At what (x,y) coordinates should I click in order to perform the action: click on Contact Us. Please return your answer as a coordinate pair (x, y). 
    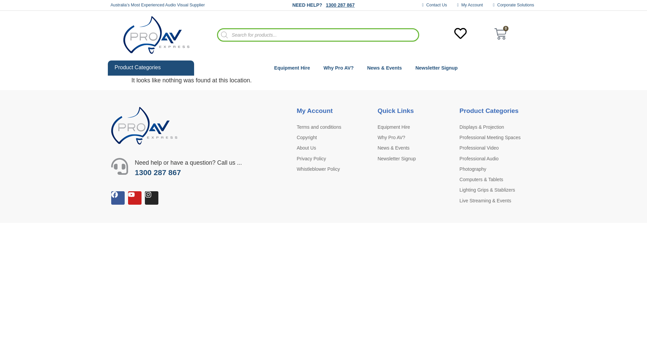
    Looking at the image, I should click on (435, 5).